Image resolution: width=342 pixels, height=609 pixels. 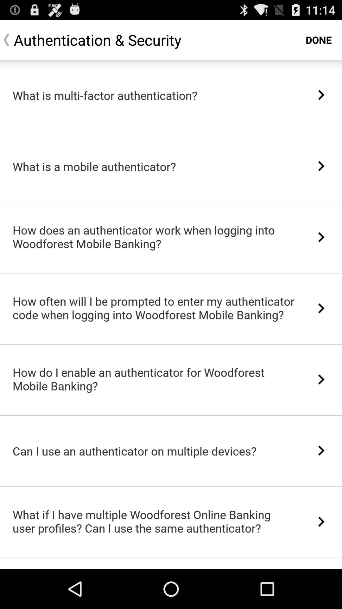 I want to click on turn off the icon to the right of the can i use, so click(x=321, y=450).